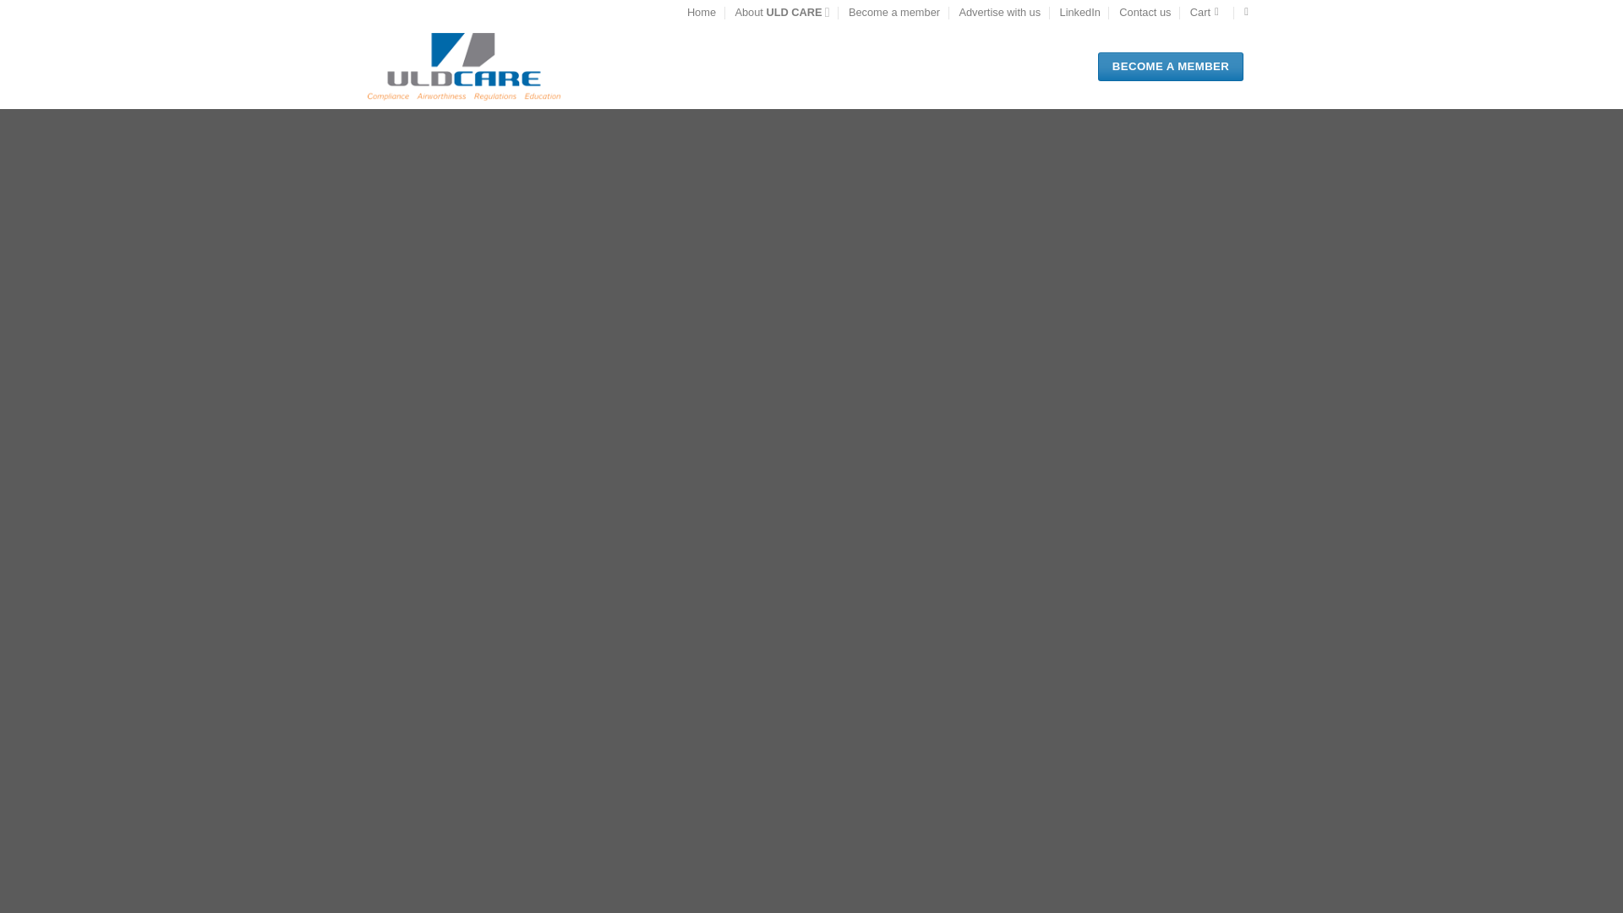 The image size is (1623, 913). I want to click on Contact us, so click(894, 13).